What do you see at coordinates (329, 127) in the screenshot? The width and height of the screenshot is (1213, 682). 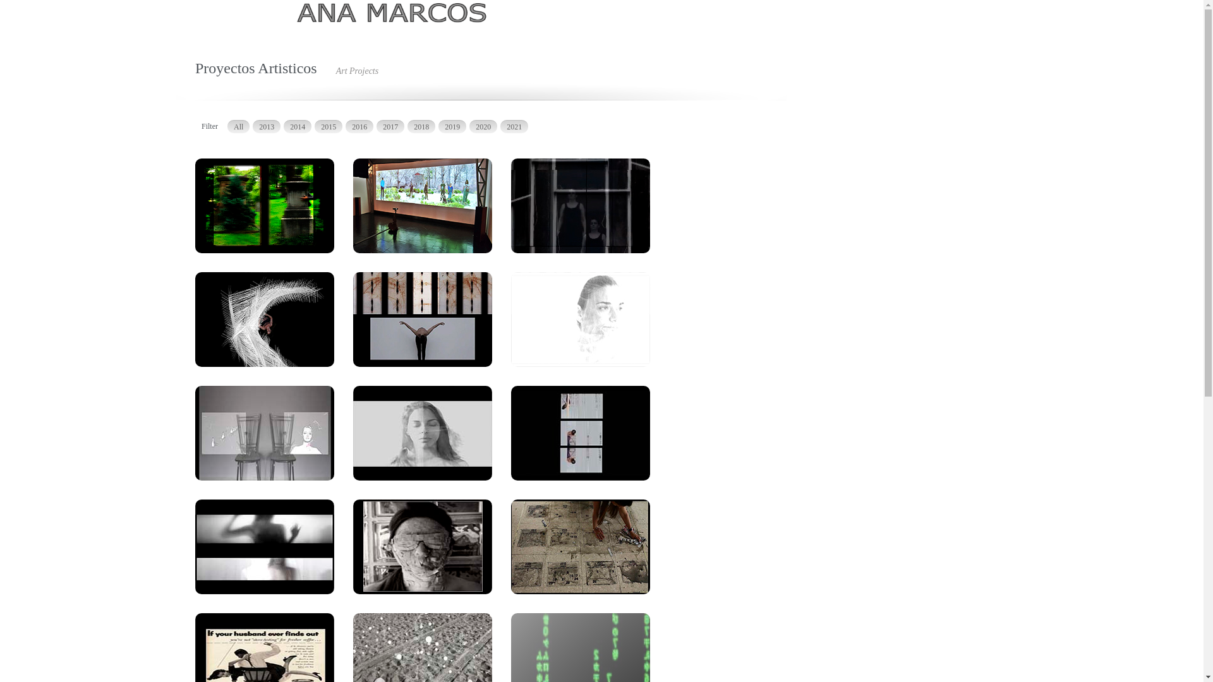 I see `2015` at bounding box center [329, 127].